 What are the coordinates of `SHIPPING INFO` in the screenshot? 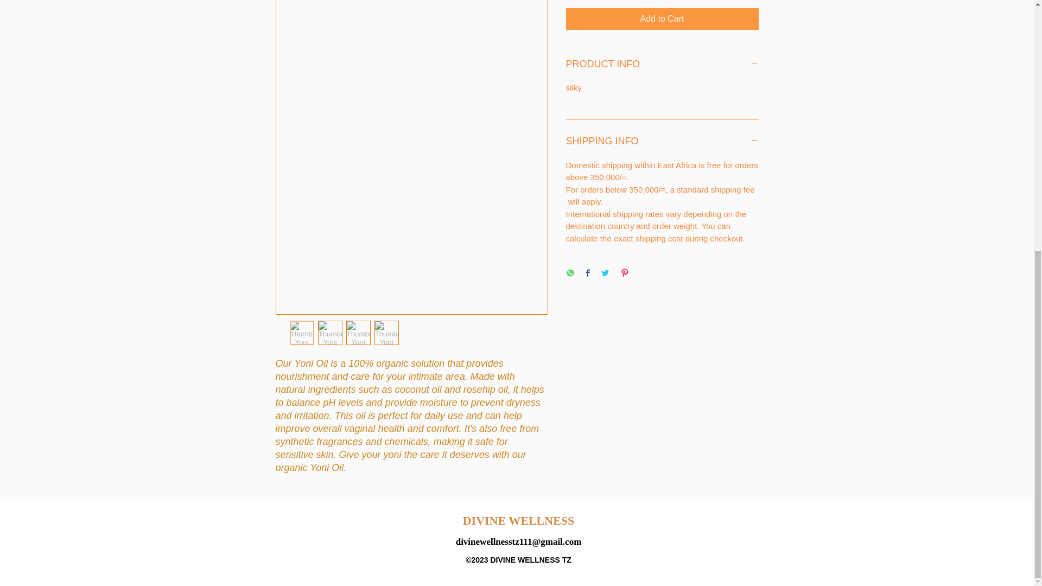 It's located at (662, 141).